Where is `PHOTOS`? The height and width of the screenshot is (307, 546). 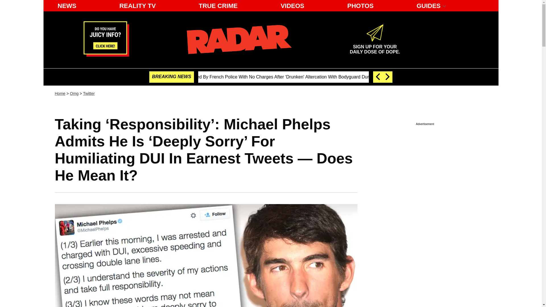 PHOTOS is located at coordinates (361, 6).